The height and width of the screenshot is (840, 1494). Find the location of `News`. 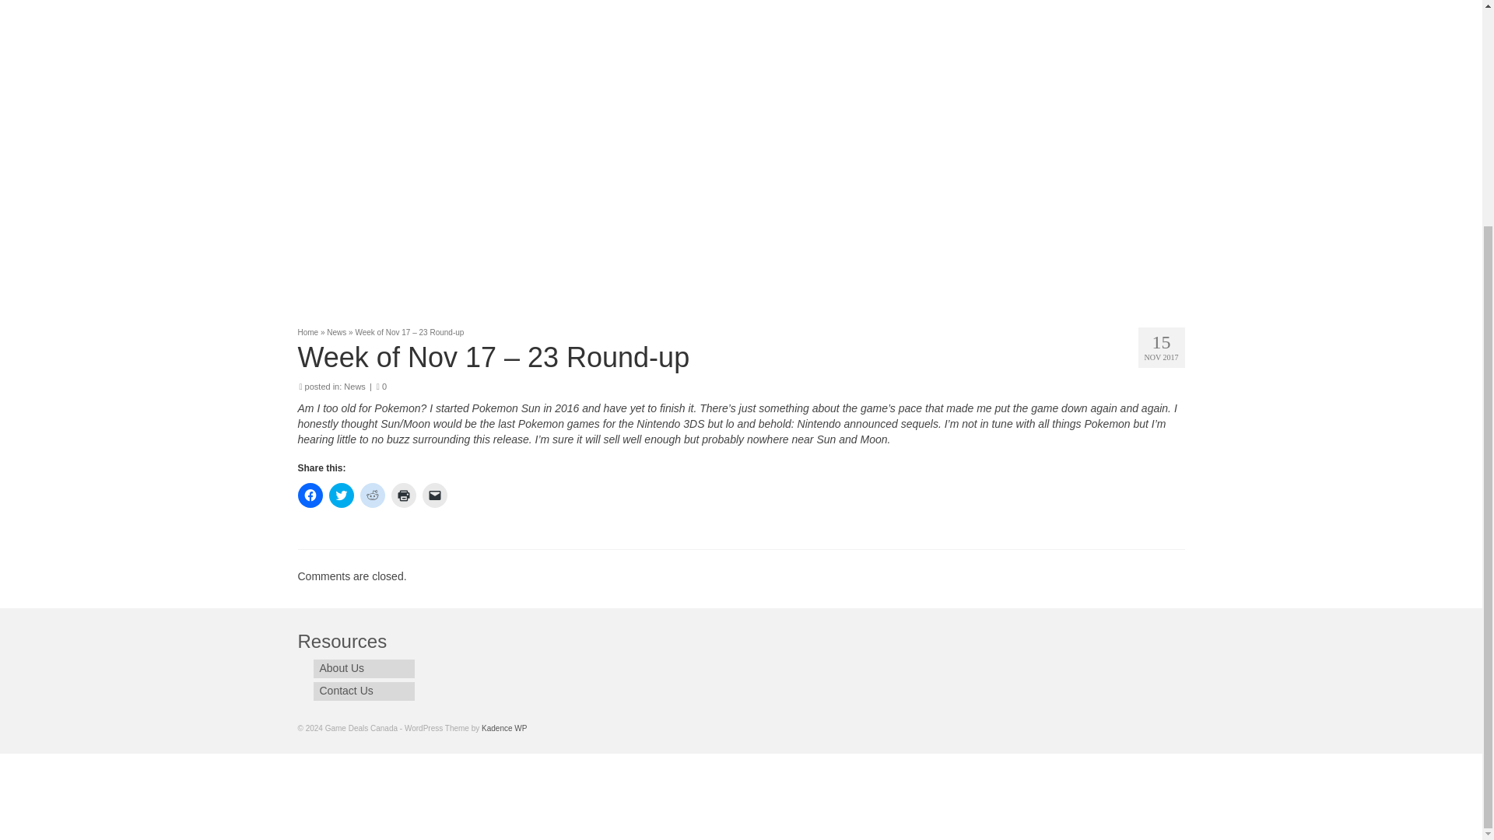

News is located at coordinates (355, 387).